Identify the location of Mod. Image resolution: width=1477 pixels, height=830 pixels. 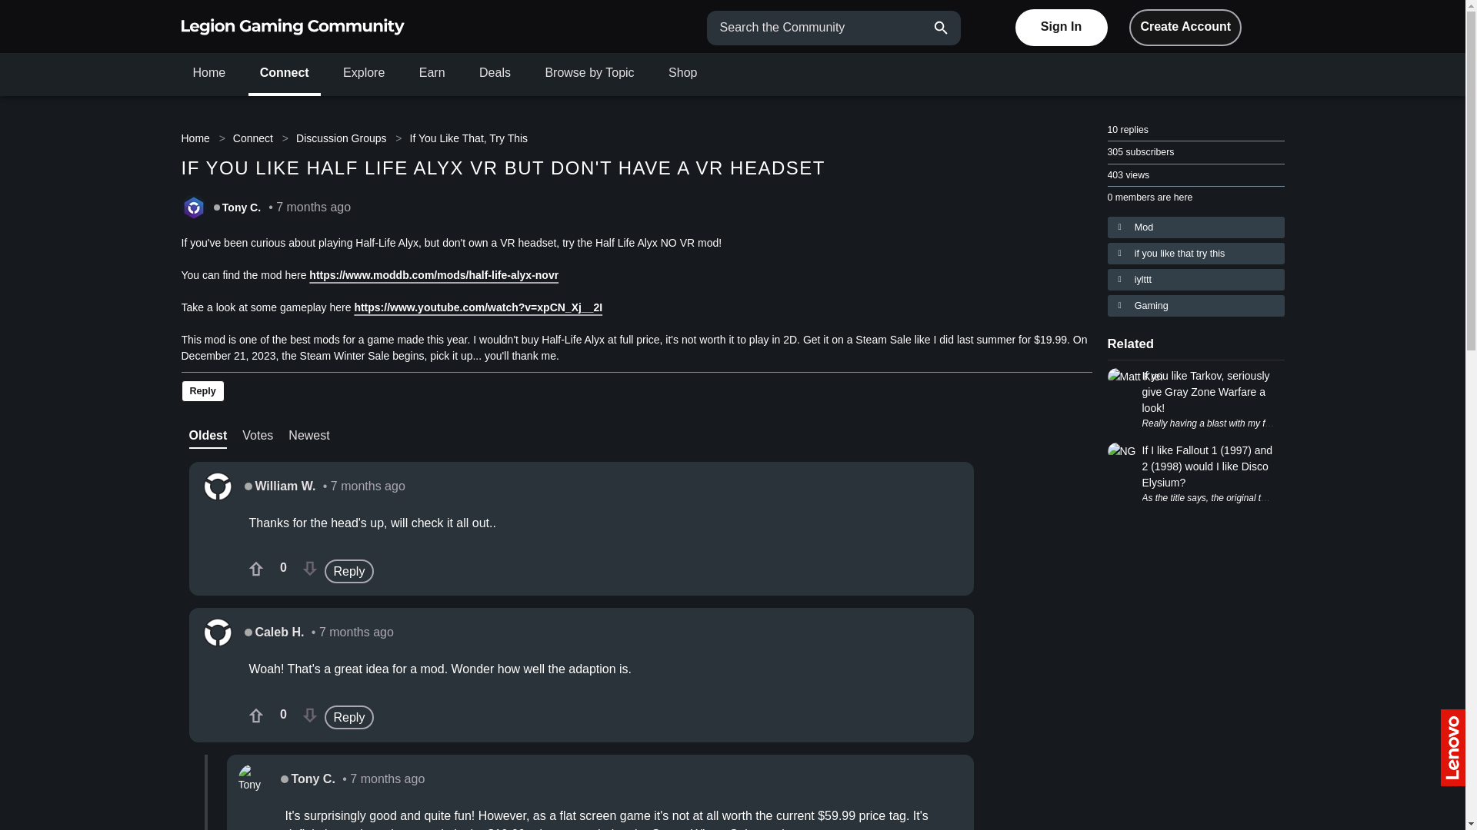
(1196, 227).